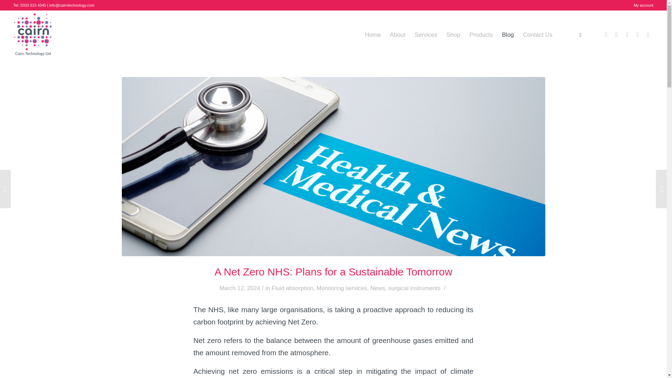 Image resolution: width=672 pixels, height=378 pixels. Describe the element at coordinates (606, 35) in the screenshot. I see `Facebook` at that location.